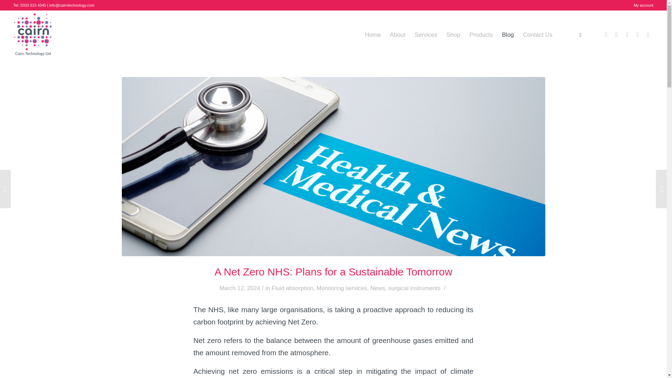 Image resolution: width=672 pixels, height=378 pixels. Describe the element at coordinates (606, 35) in the screenshot. I see `Facebook` at that location.